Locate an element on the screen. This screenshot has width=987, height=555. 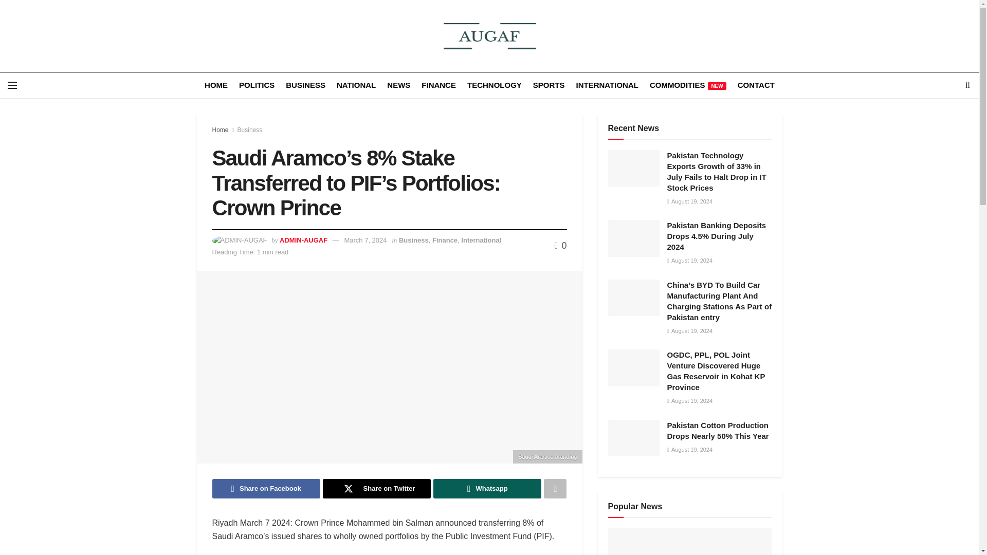
FINANCE is located at coordinates (438, 85).